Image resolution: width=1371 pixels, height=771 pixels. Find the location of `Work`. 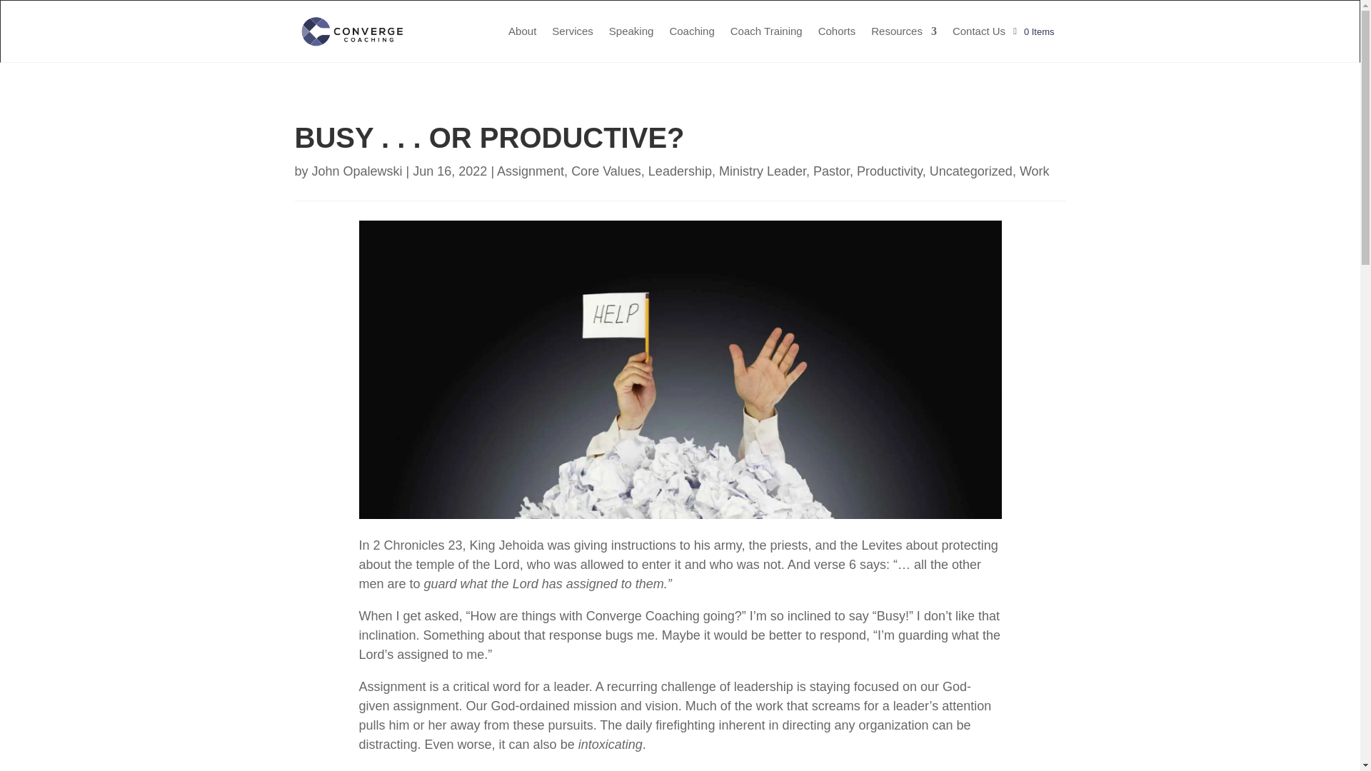

Work is located at coordinates (1035, 171).